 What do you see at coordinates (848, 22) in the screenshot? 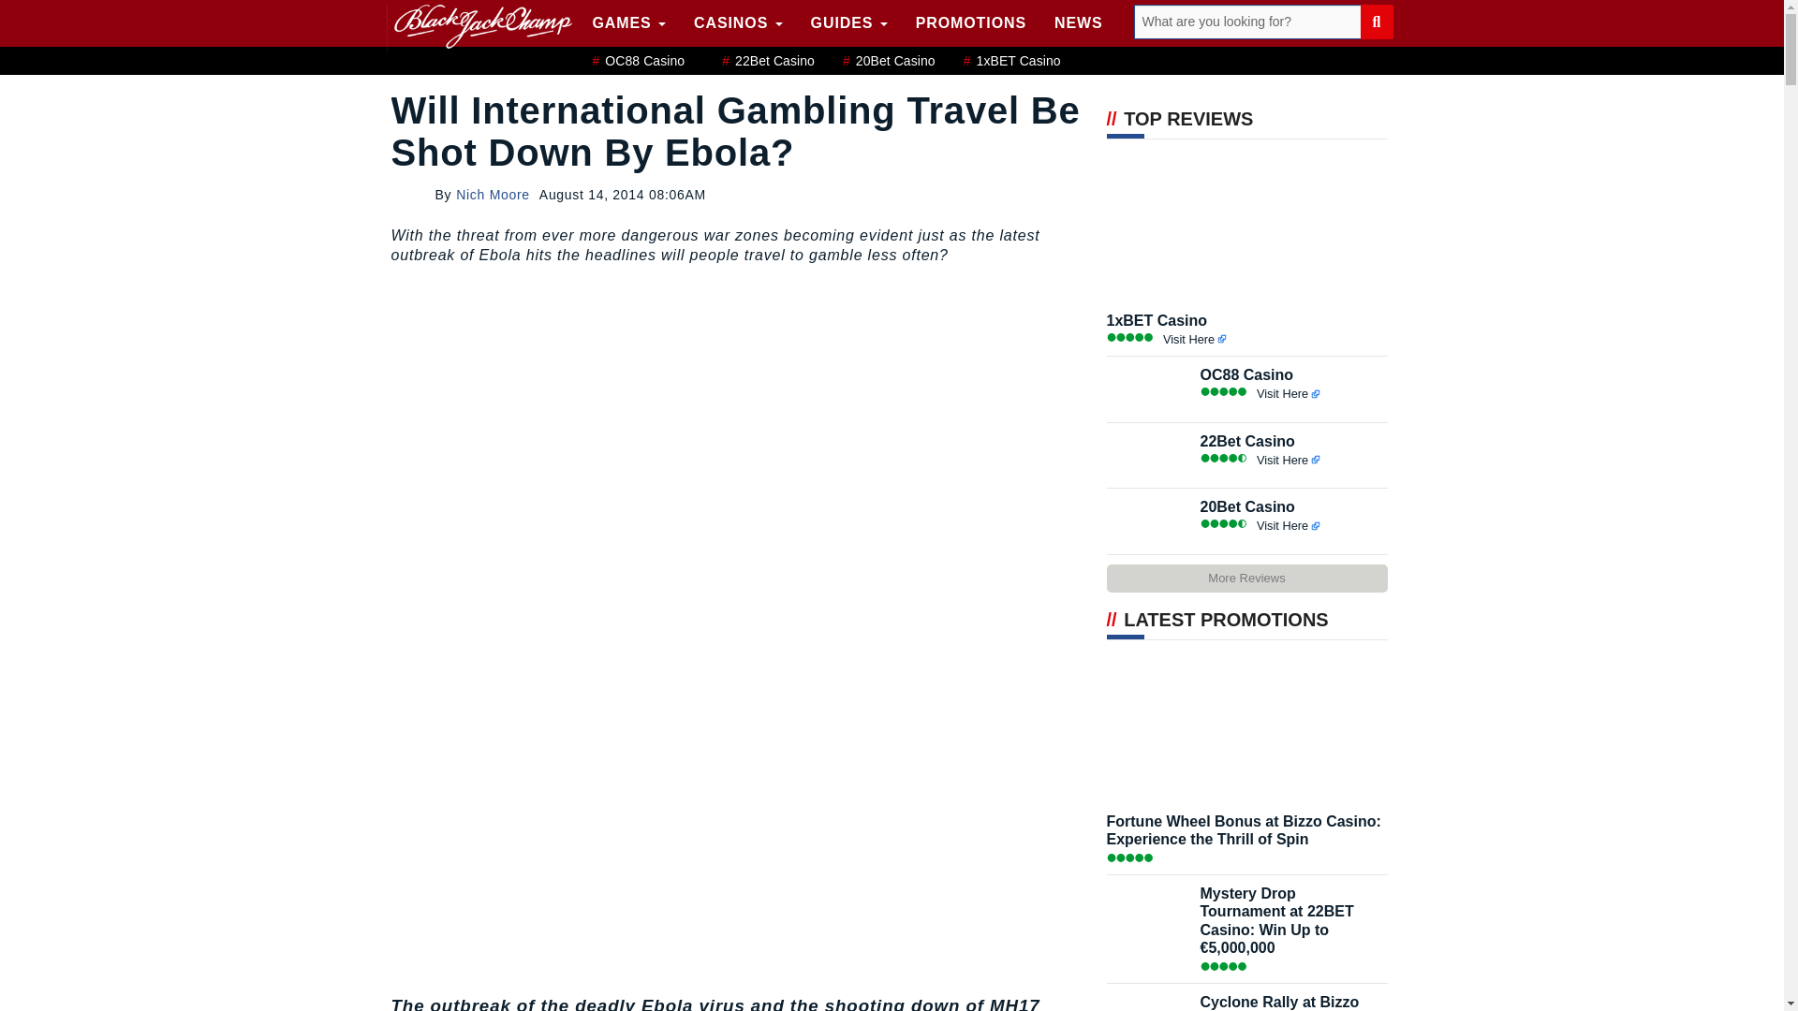
I see `GUIDES` at bounding box center [848, 22].